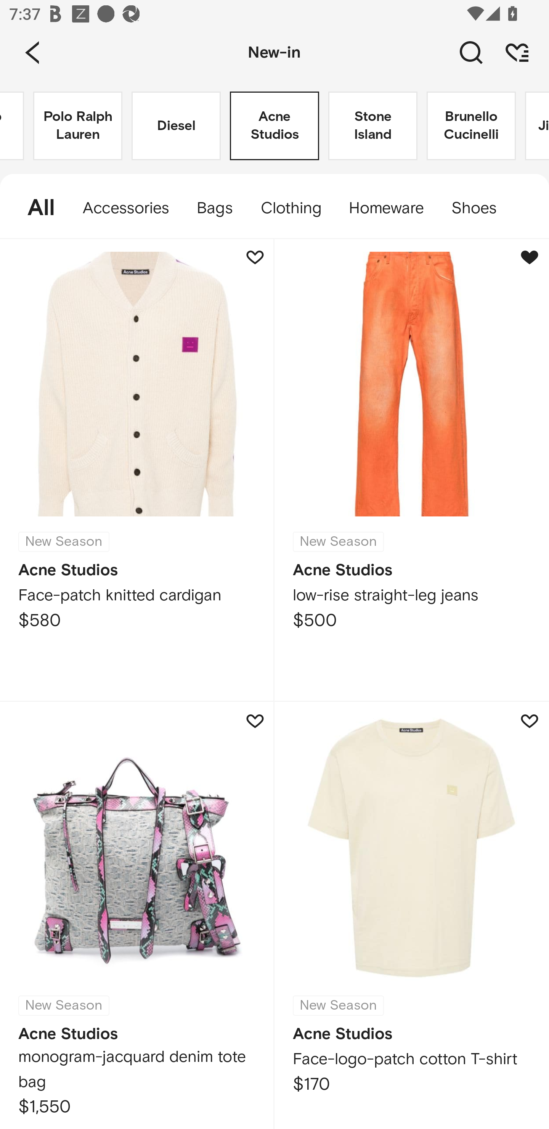 The image size is (549, 1129). I want to click on Clothing, so click(291, 208).